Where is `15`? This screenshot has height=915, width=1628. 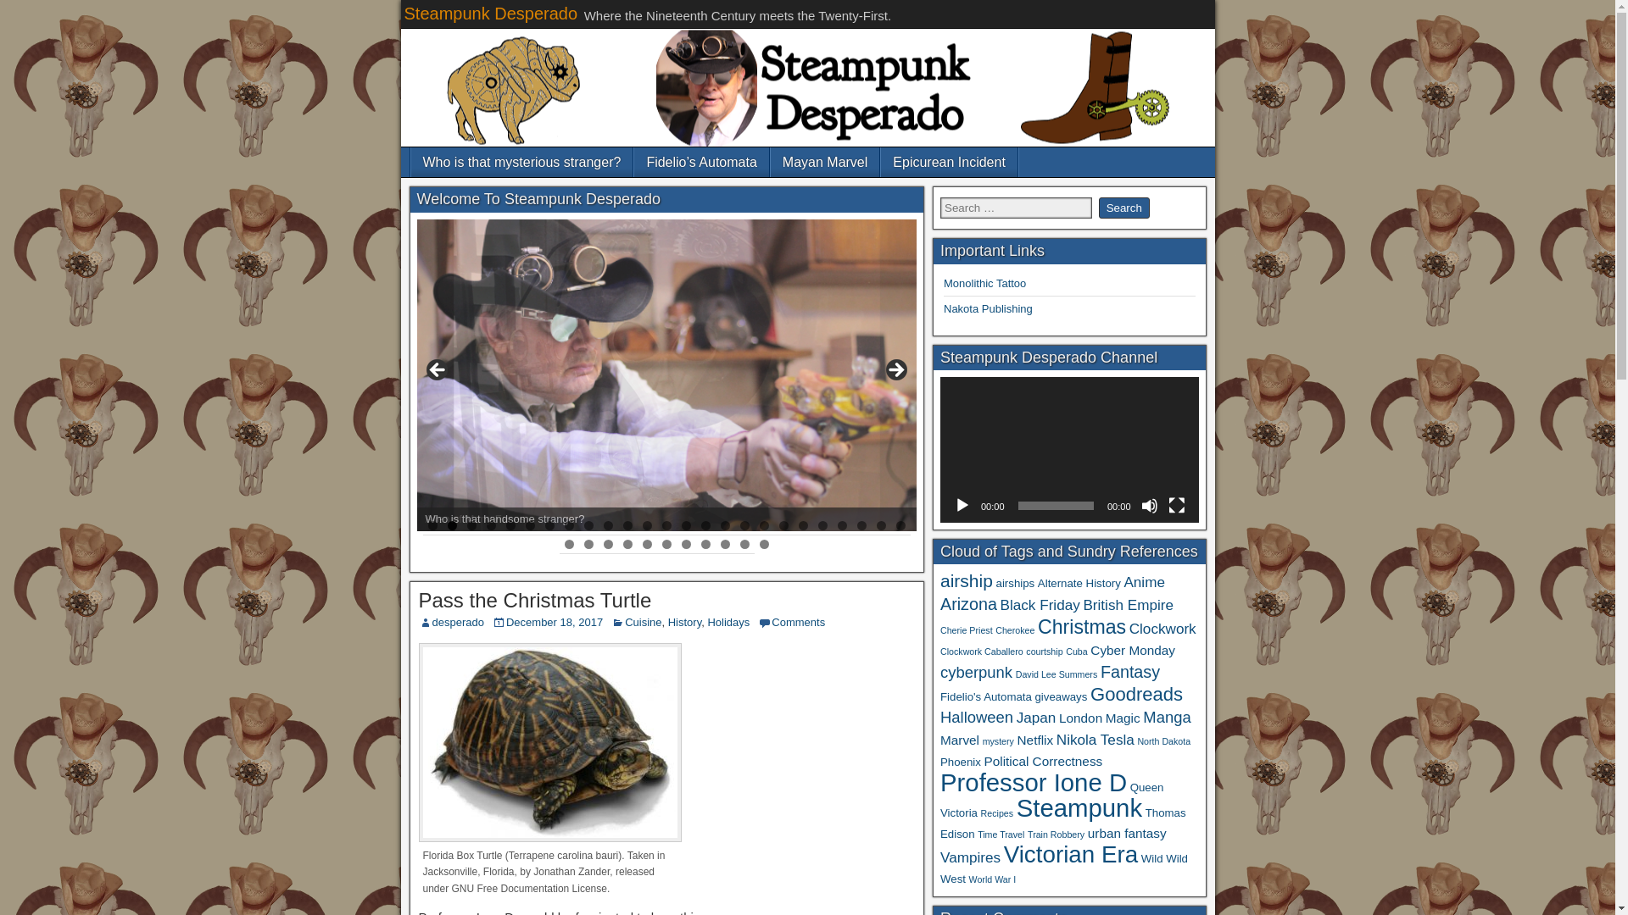 15 is located at coordinates (705, 525).